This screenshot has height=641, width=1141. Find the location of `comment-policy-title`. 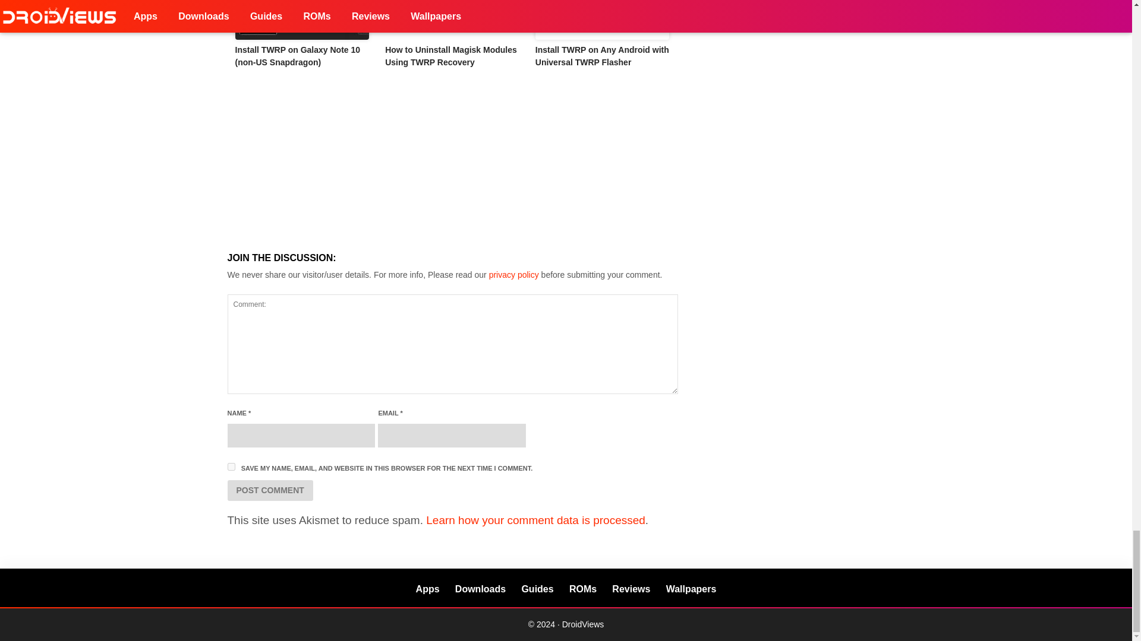

comment-policy-title is located at coordinates (513, 274).